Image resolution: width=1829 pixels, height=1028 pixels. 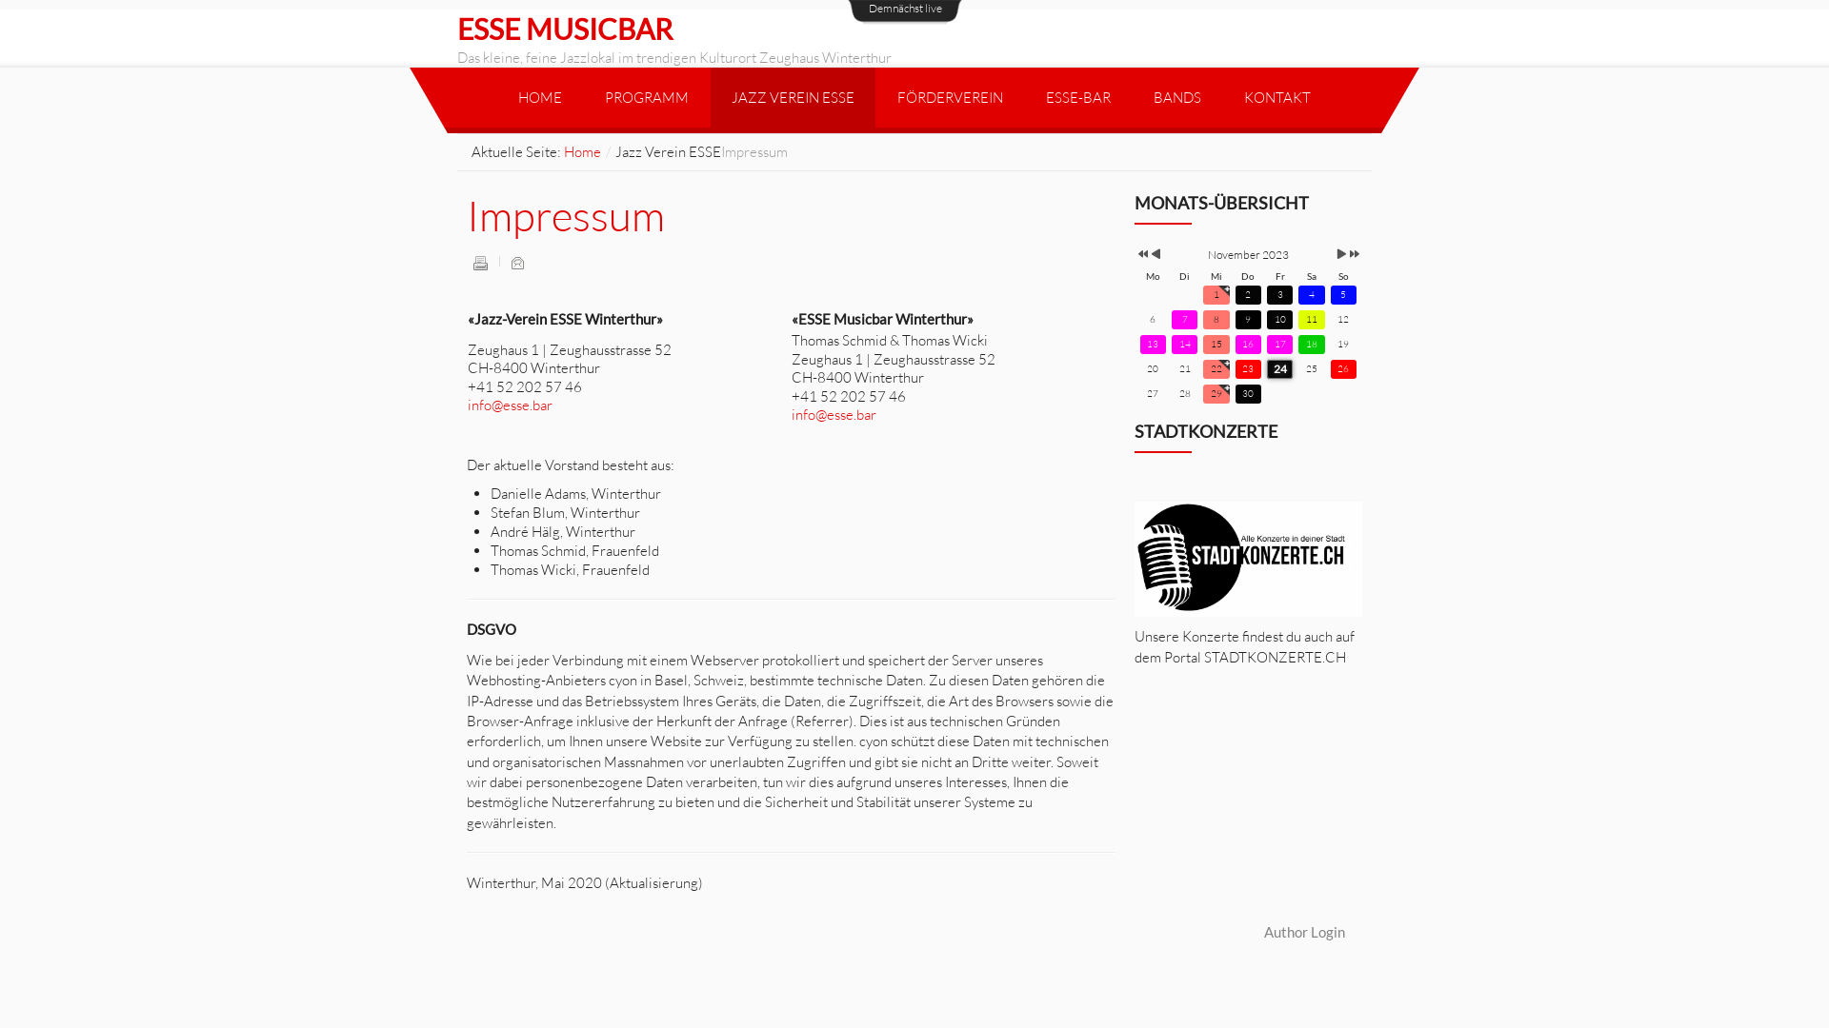 What do you see at coordinates (565, 29) in the screenshot?
I see `ESSE MUSICBAR` at bounding box center [565, 29].